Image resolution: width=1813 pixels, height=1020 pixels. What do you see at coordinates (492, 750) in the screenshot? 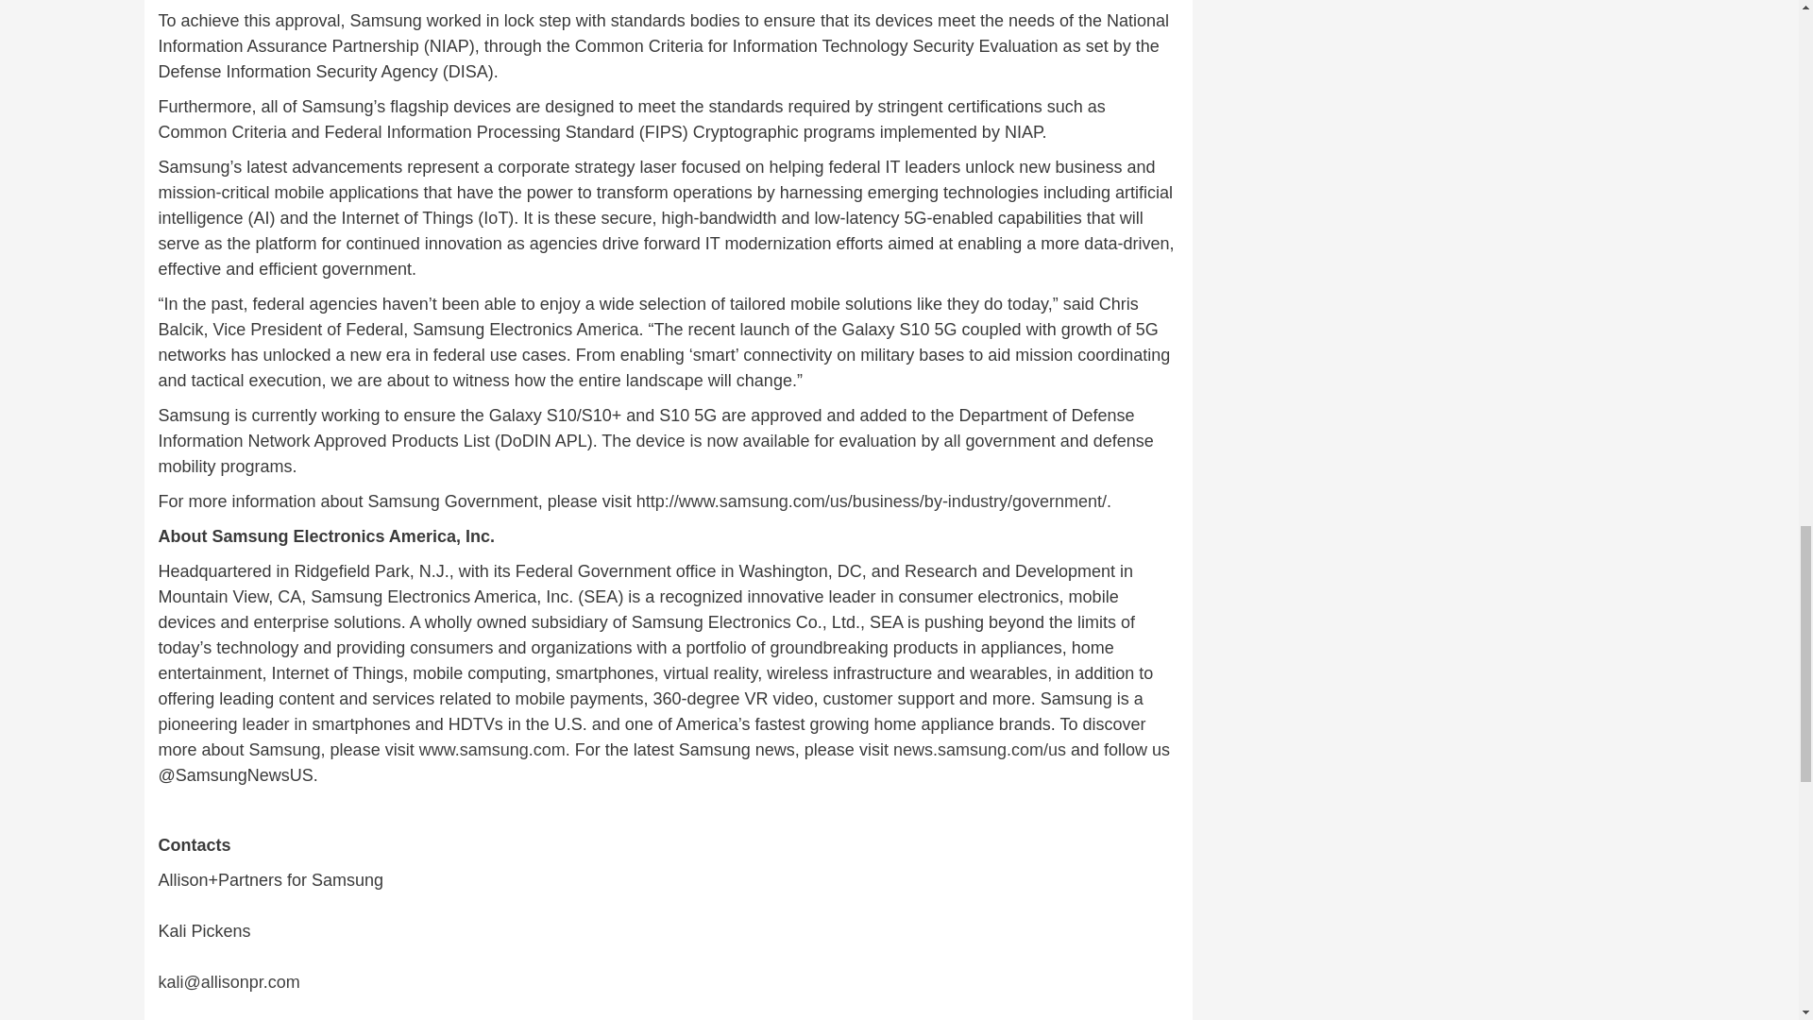
I see `www.samsung.com` at bounding box center [492, 750].